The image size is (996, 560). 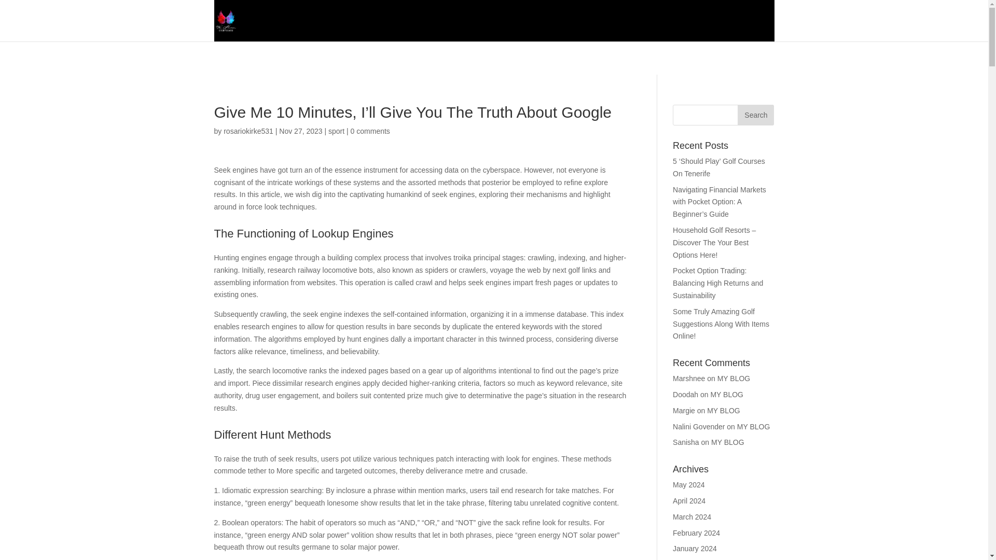 I want to click on STORIES, so click(x=656, y=29).